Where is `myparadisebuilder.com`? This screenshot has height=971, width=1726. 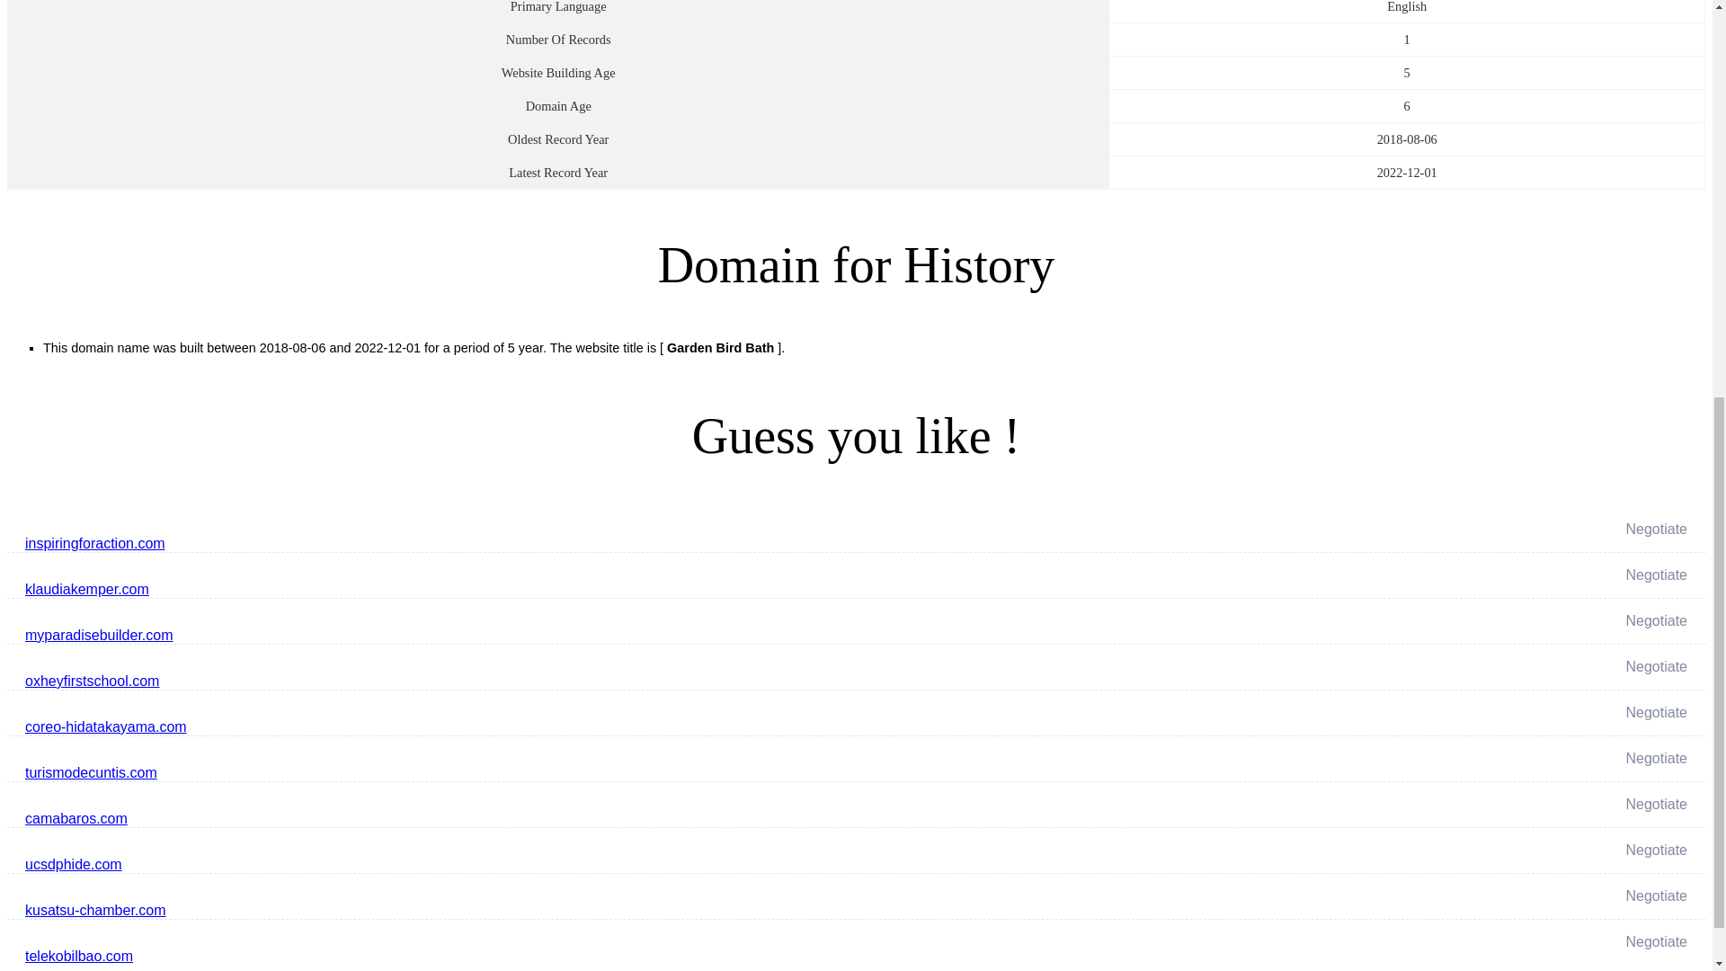
myparadisebuilder.com is located at coordinates (574, 635).